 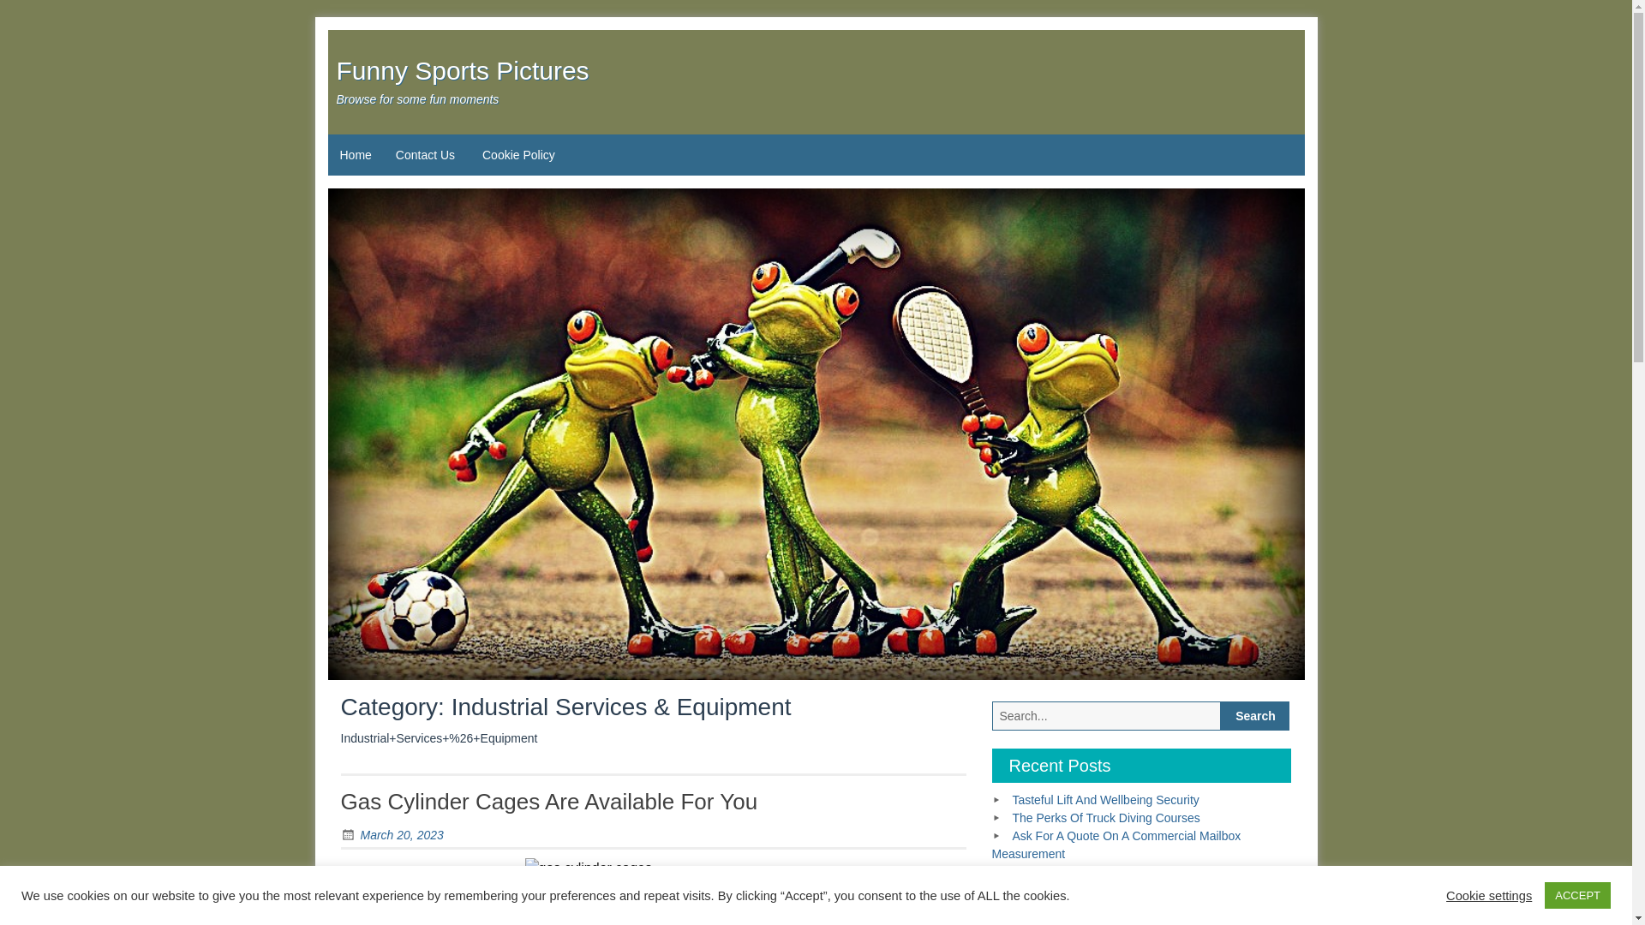 I want to click on The Perks Of Truck Diving Courses, so click(x=1105, y=818).